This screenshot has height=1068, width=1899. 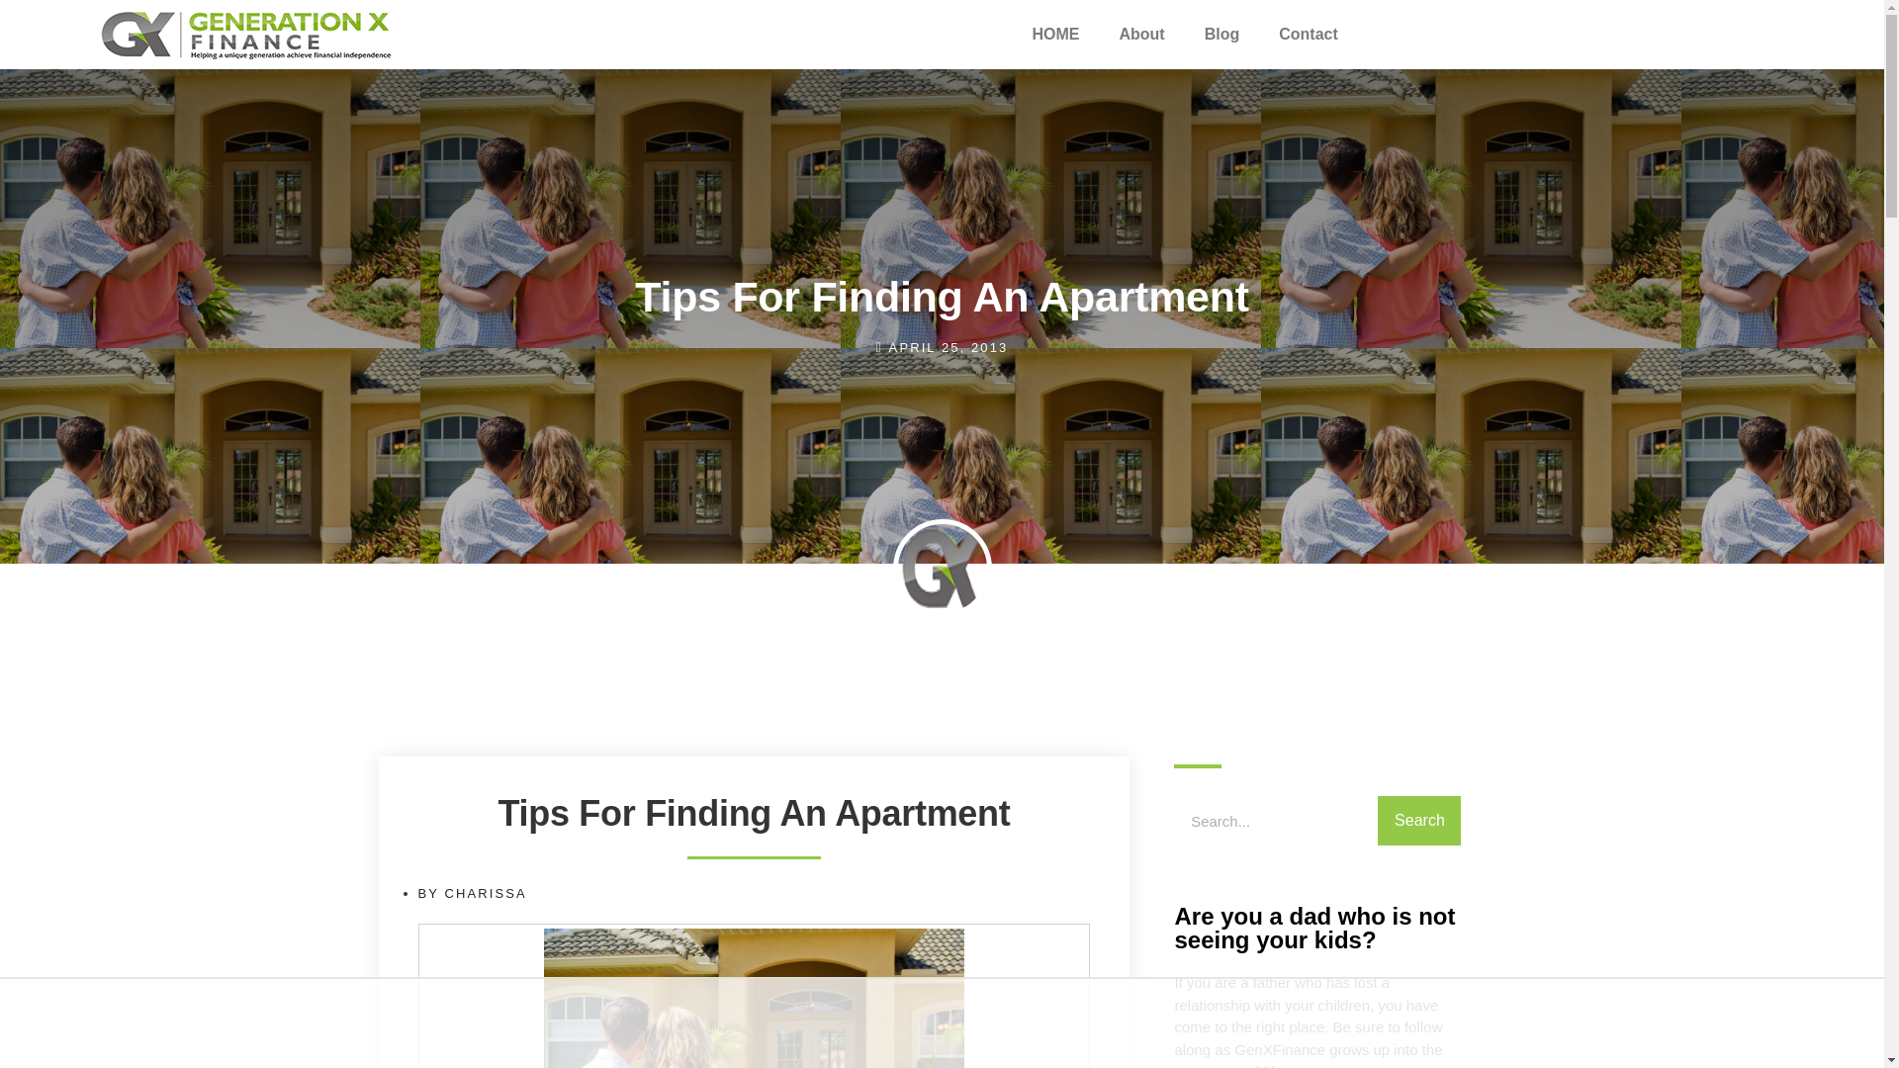 I want to click on About, so click(x=1141, y=34).